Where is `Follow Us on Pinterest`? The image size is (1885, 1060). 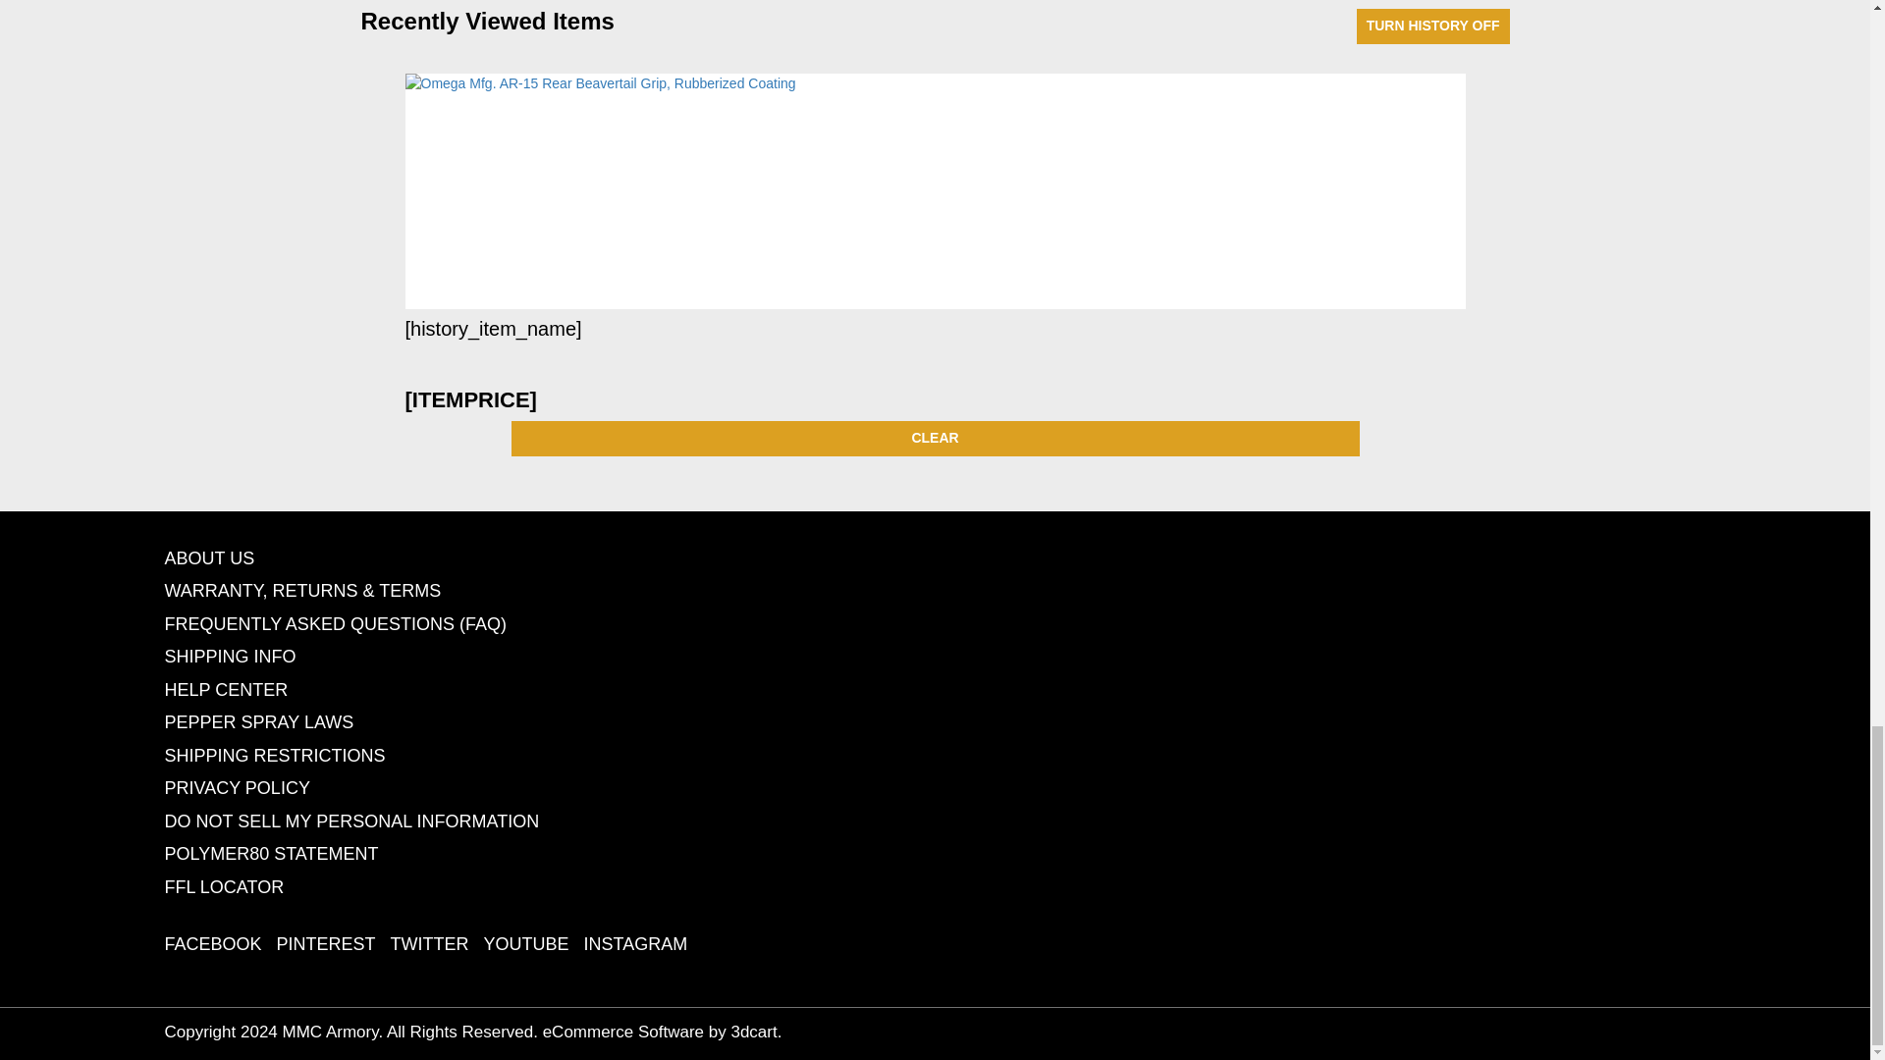
Follow Us on Pinterest is located at coordinates (326, 944).